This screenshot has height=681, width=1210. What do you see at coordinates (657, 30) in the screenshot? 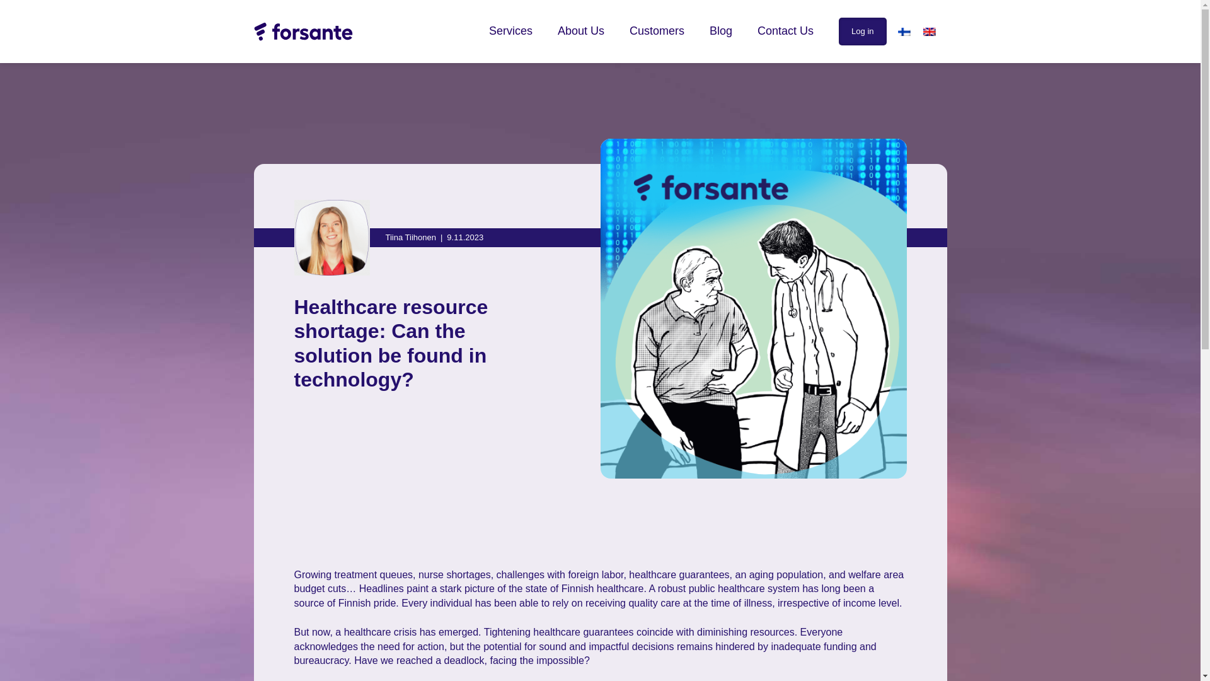
I see `Customers` at bounding box center [657, 30].